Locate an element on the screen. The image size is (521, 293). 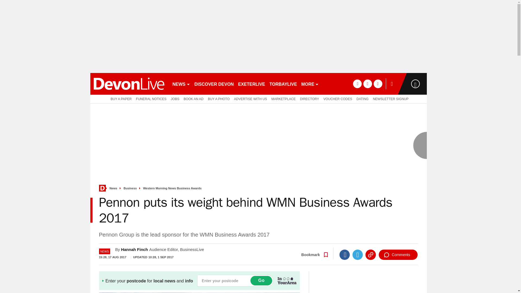
TORBAYLIVE is located at coordinates (283, 84).